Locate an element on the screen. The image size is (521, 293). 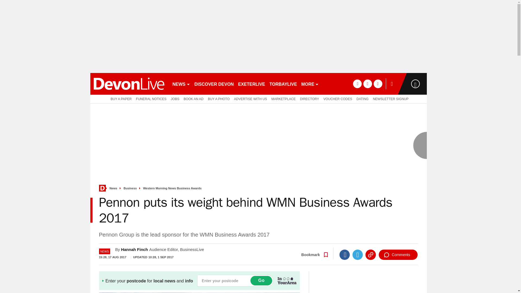
TORBAYLIVE is located at coordinates (283, 84).